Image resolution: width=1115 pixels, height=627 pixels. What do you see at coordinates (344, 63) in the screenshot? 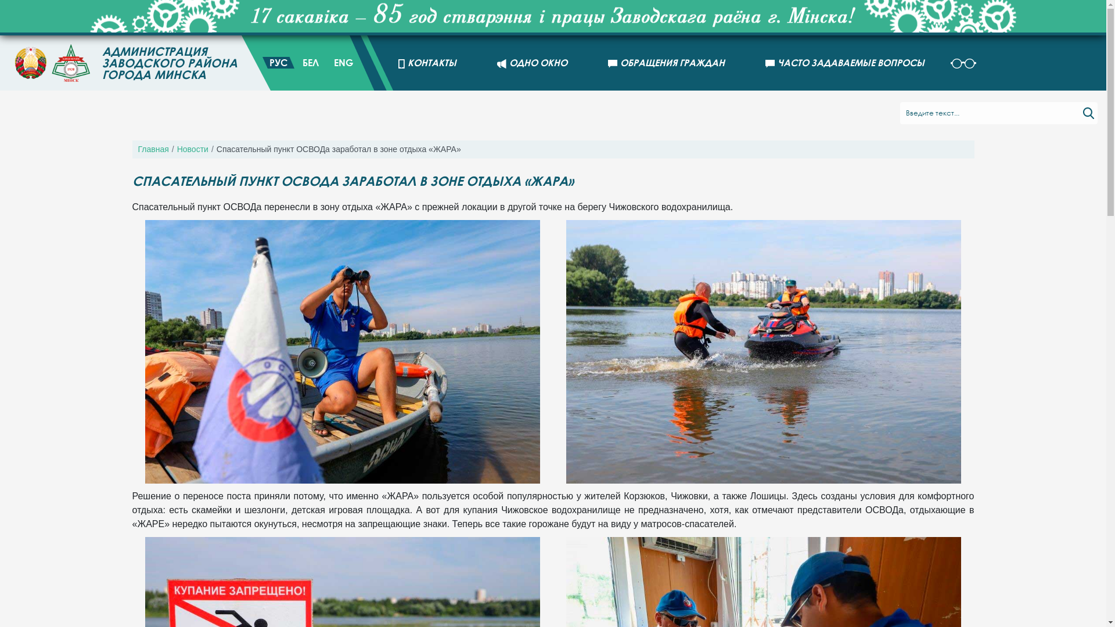
I see `ENG` at bounding box center [344, 63].